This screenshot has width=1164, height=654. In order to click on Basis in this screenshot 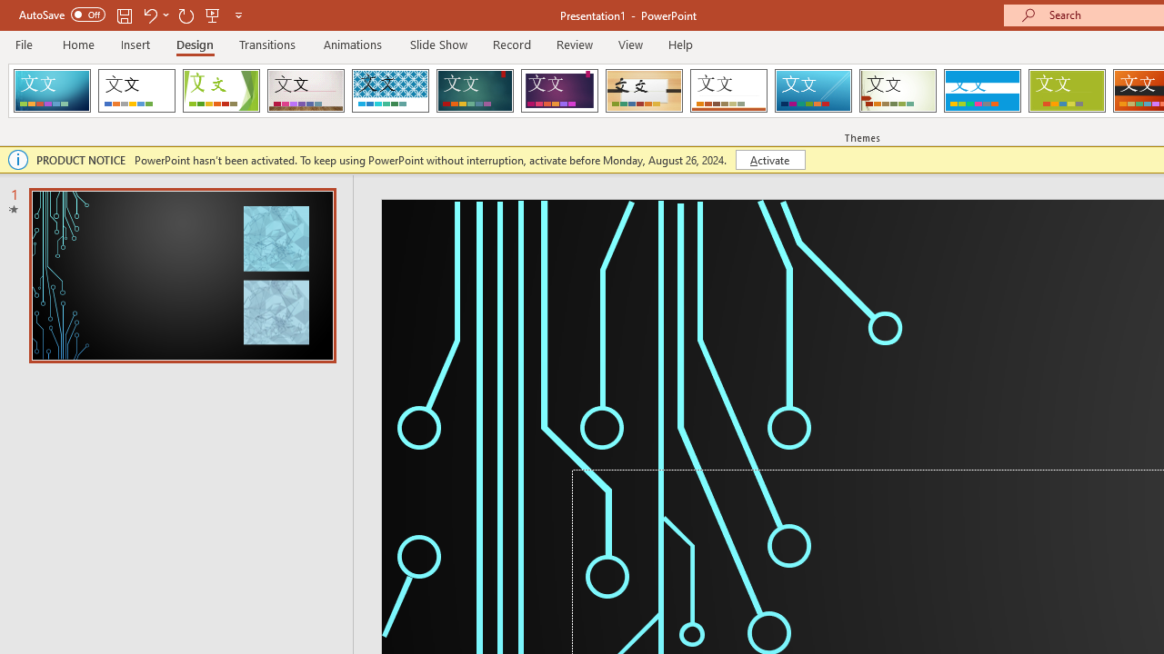, I will do `click(1066, 91)`.